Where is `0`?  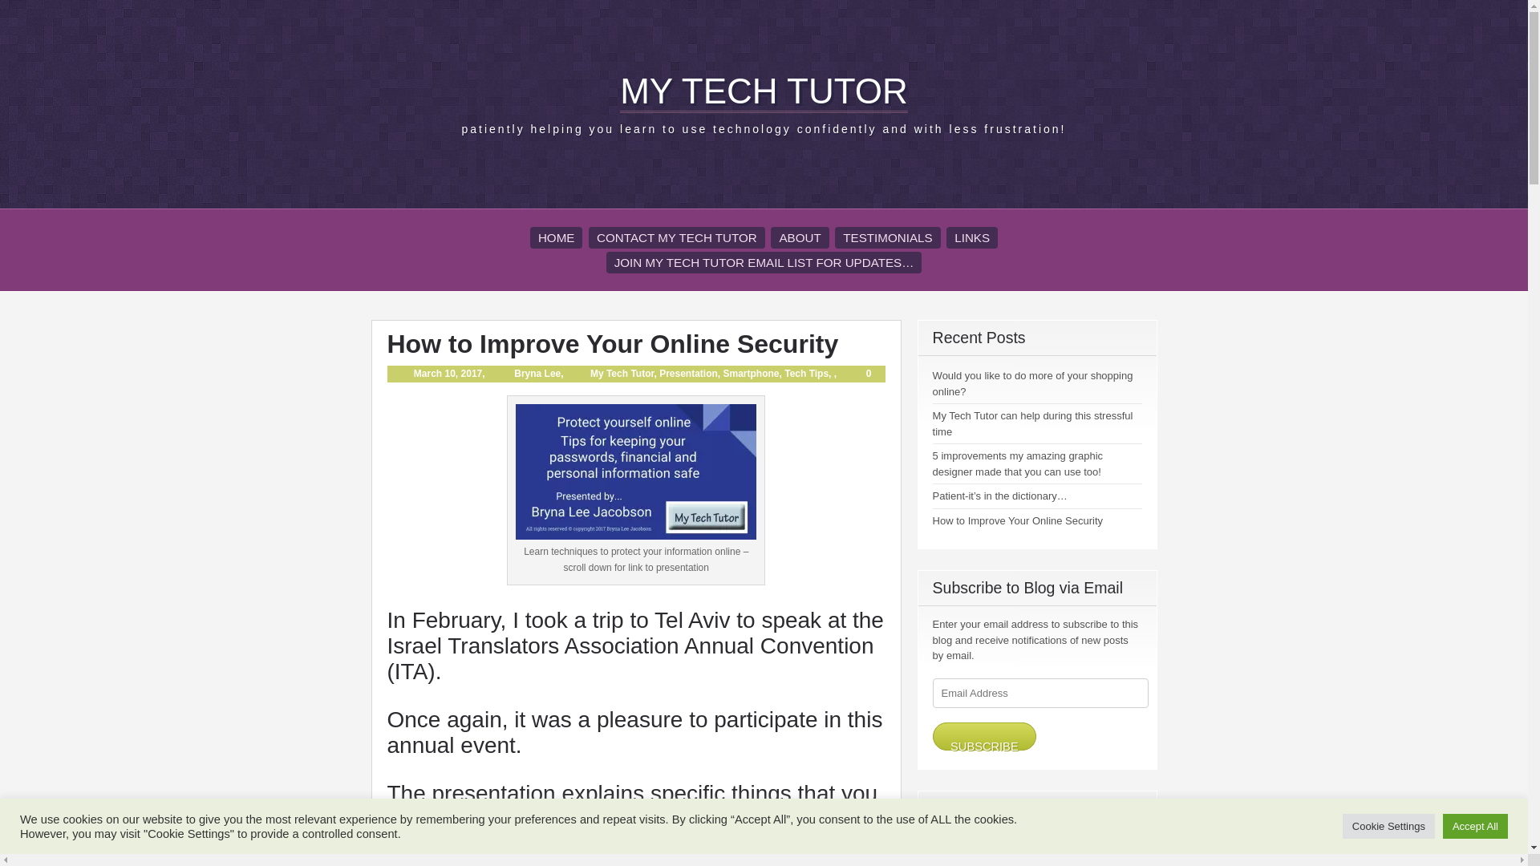
0 is located at coordinates (855, 374).